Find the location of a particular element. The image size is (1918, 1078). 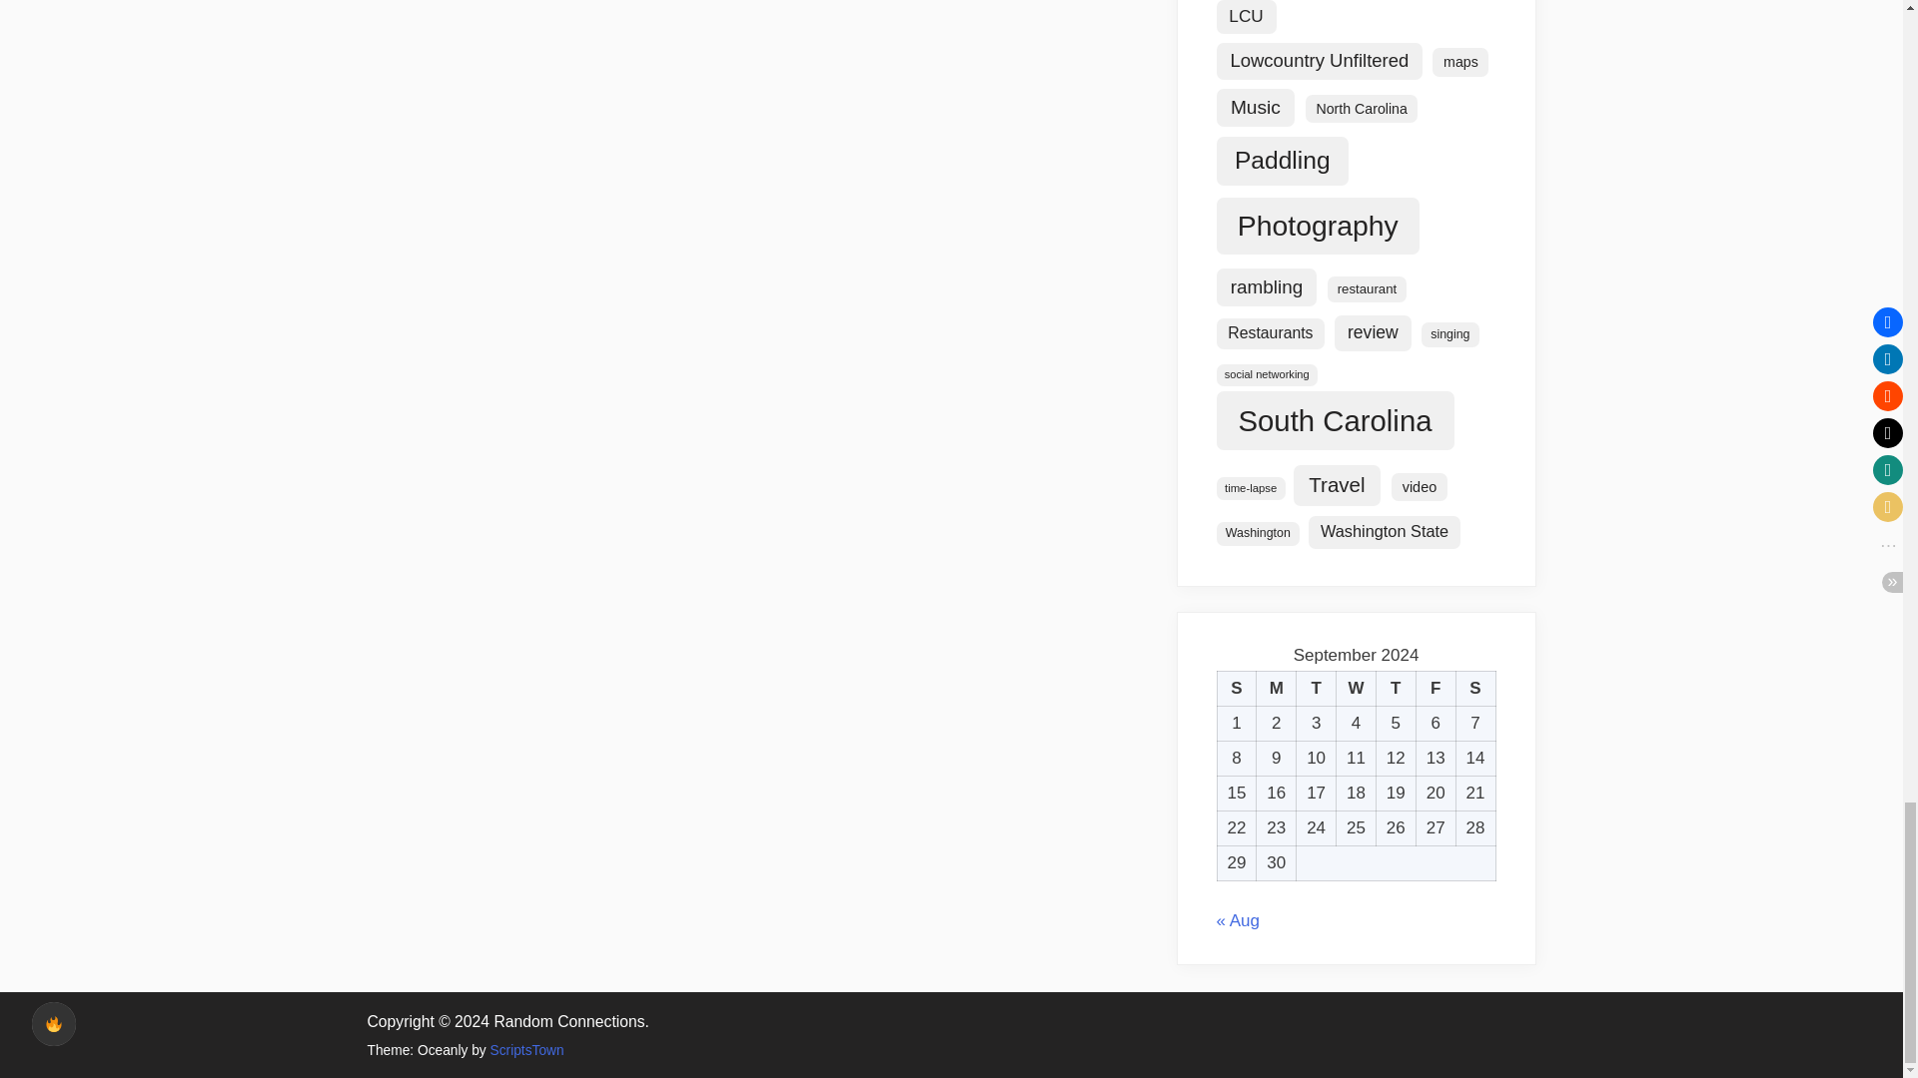

Saturday is located at coordinates (1475, 689).